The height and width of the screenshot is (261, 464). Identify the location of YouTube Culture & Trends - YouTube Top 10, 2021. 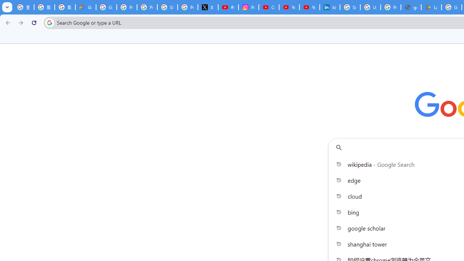
(309, 7).